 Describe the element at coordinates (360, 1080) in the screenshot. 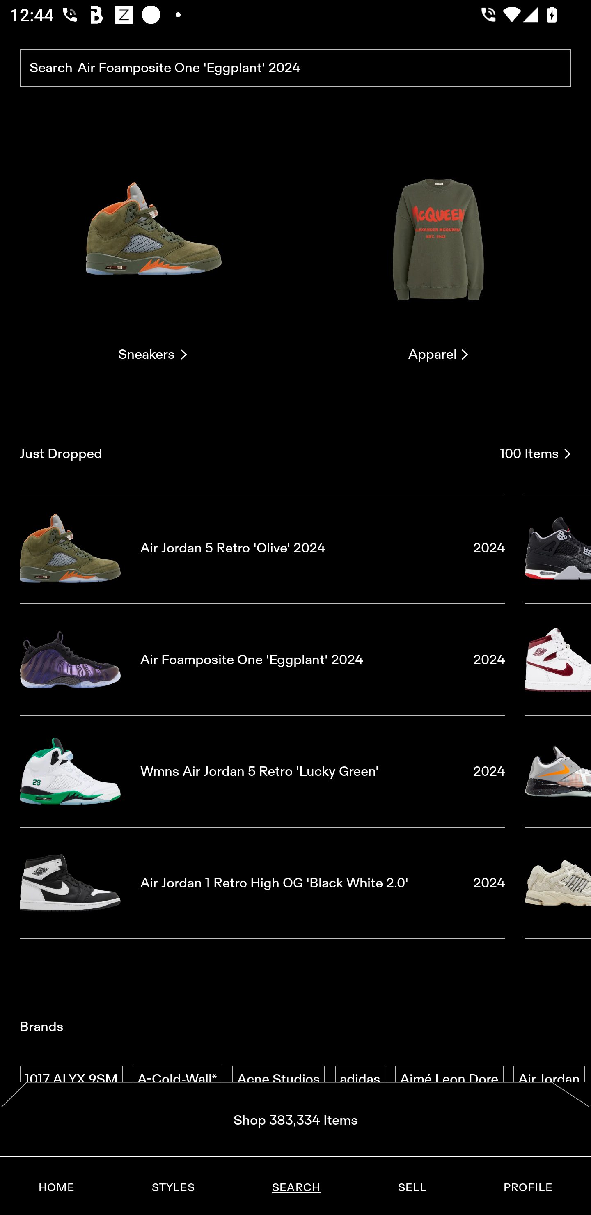

I see `adidas` at that location.